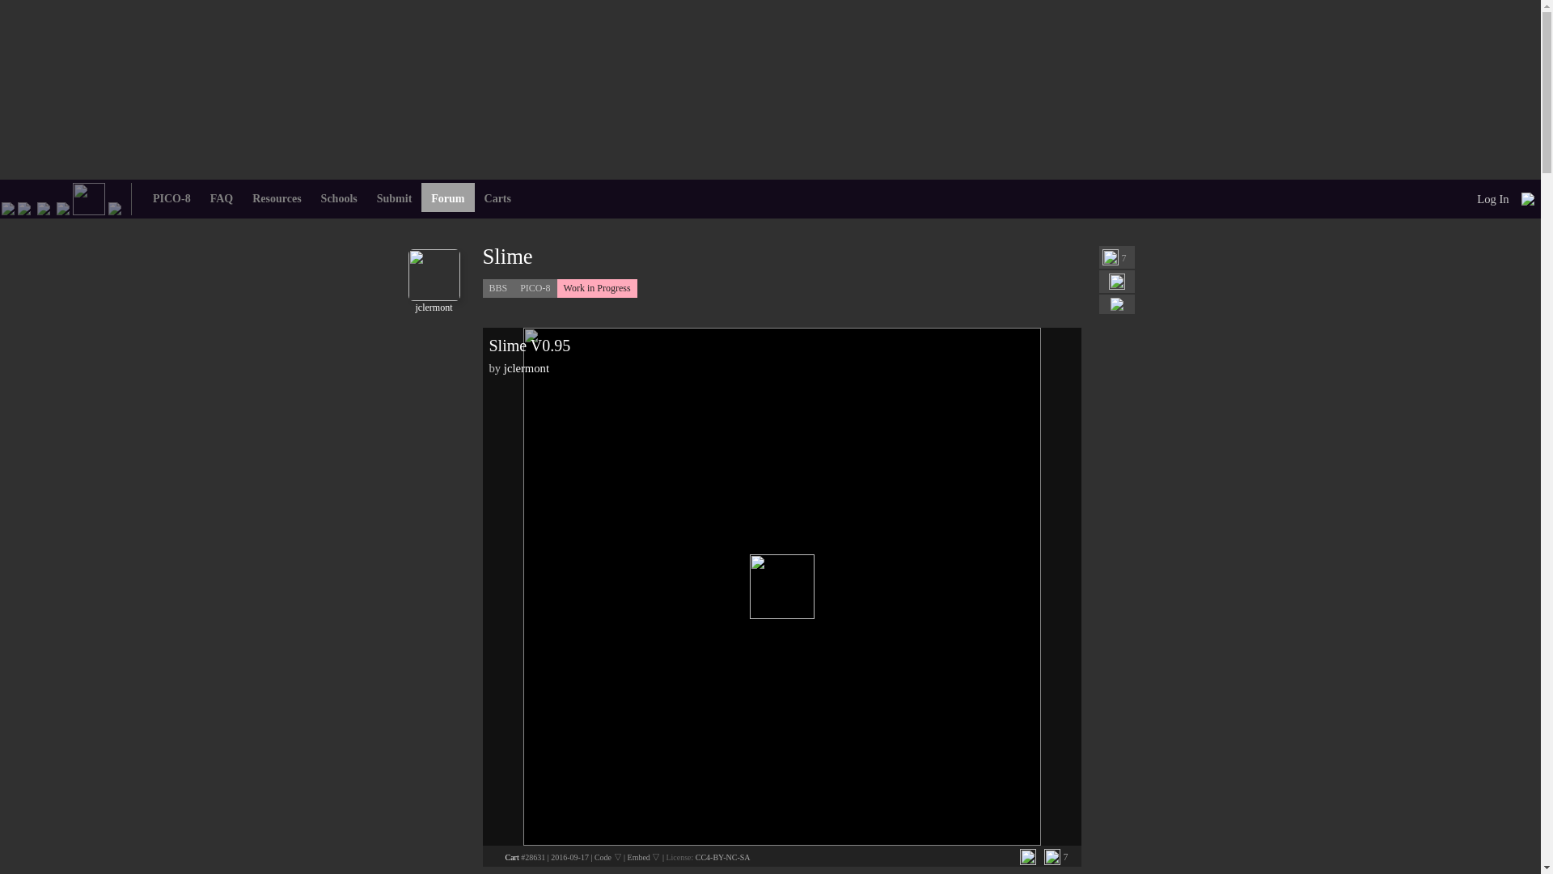 Image resolution: width=1553 pixels, height=874 pixels. What do you see at coordinates (511, 857) in the screenshot?
I see `Open Cartridge File` at bounding box center [511, 857].